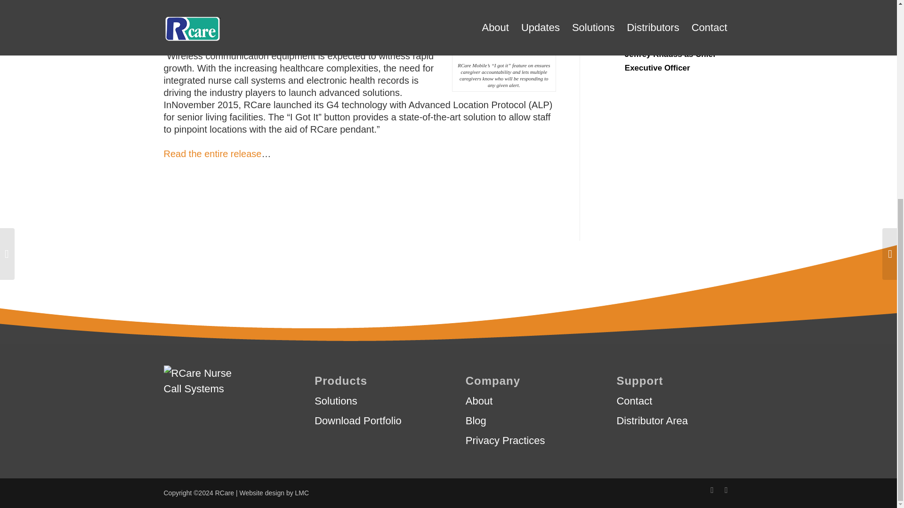 This screenshot has width=904, height=508. What do you see at coordinates (373, 401) in the screenshot?
I see `Solutions` at bounding box center [373, 401].